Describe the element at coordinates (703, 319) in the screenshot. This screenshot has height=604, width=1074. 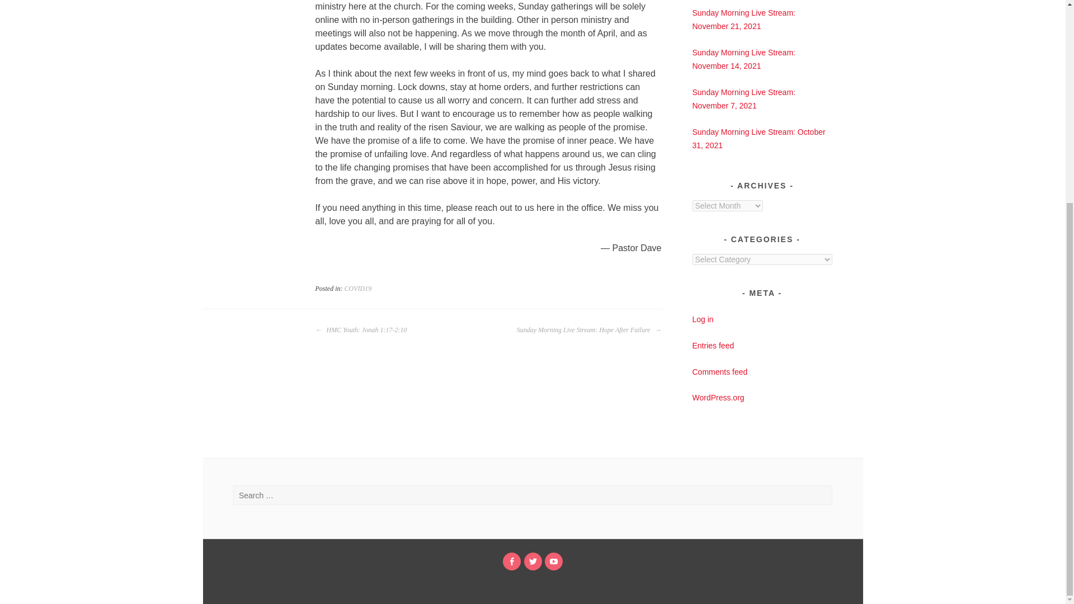
I see `Log in` at that location.